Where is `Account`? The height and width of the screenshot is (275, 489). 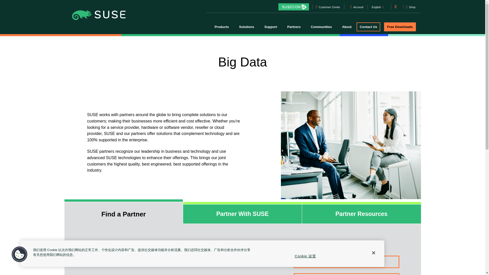 Account is located at coordinates (358, 8).